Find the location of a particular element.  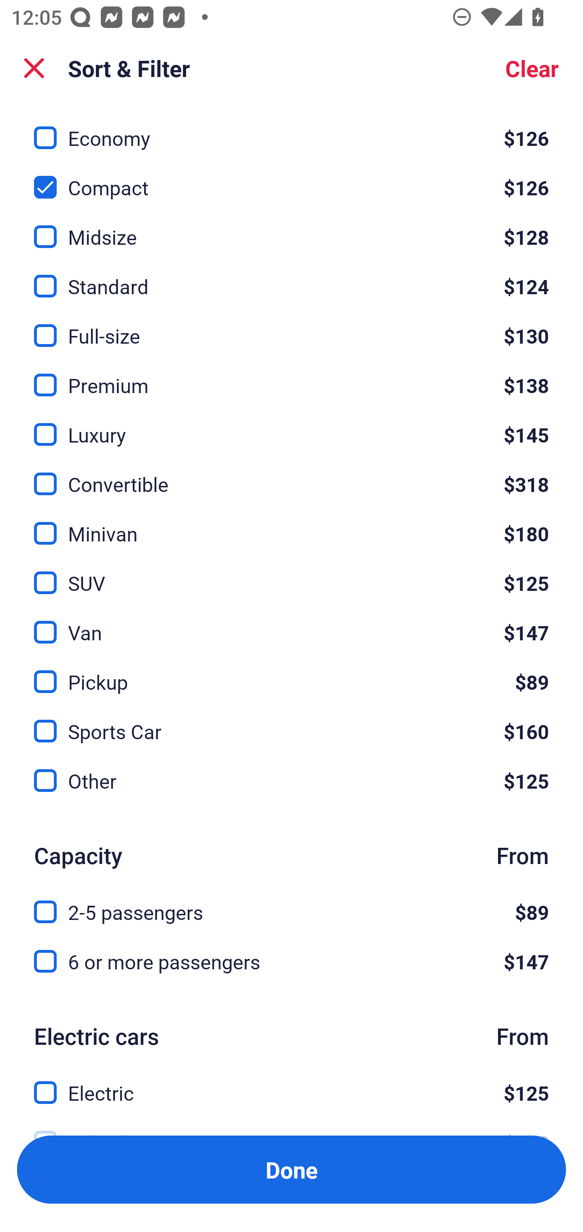

Full-size, $130 Full-size $130 is located at coordinates (291, 326).